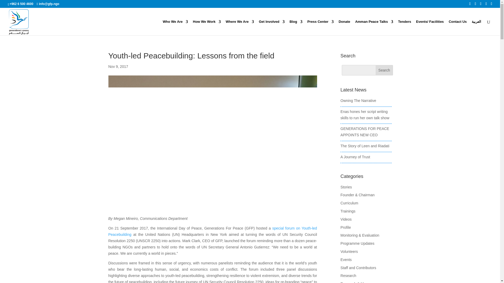 Image resolution: width=504 pixels, height=283 pixels. Describe the element at coordinates (175, 28) in the screenshot. I see `Who We Are` at that location.